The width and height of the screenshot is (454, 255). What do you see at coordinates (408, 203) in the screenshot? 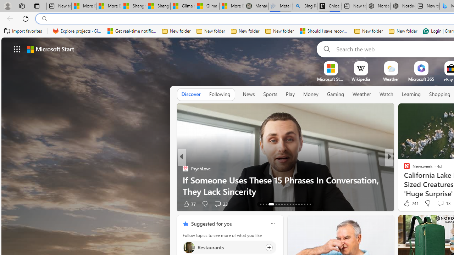
I see `99 Like` at bounding box center [408, 203].